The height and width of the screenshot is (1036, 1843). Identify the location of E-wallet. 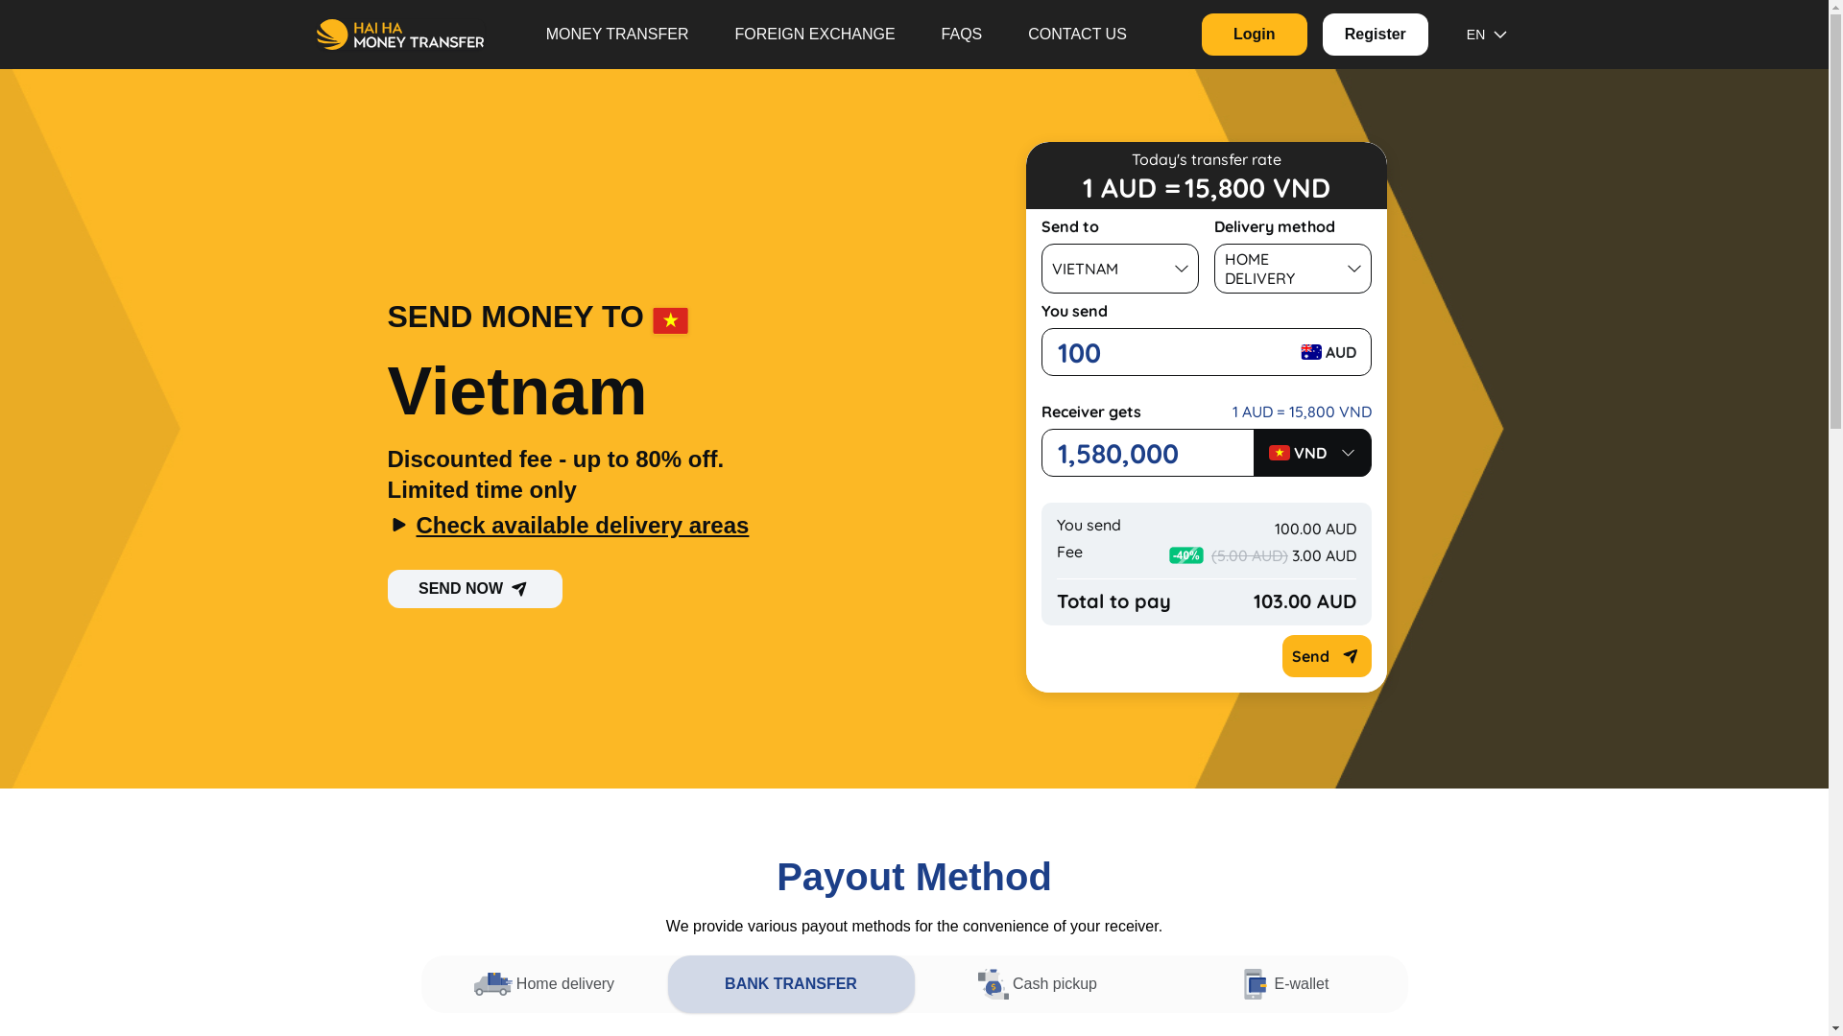
(1284, 984).